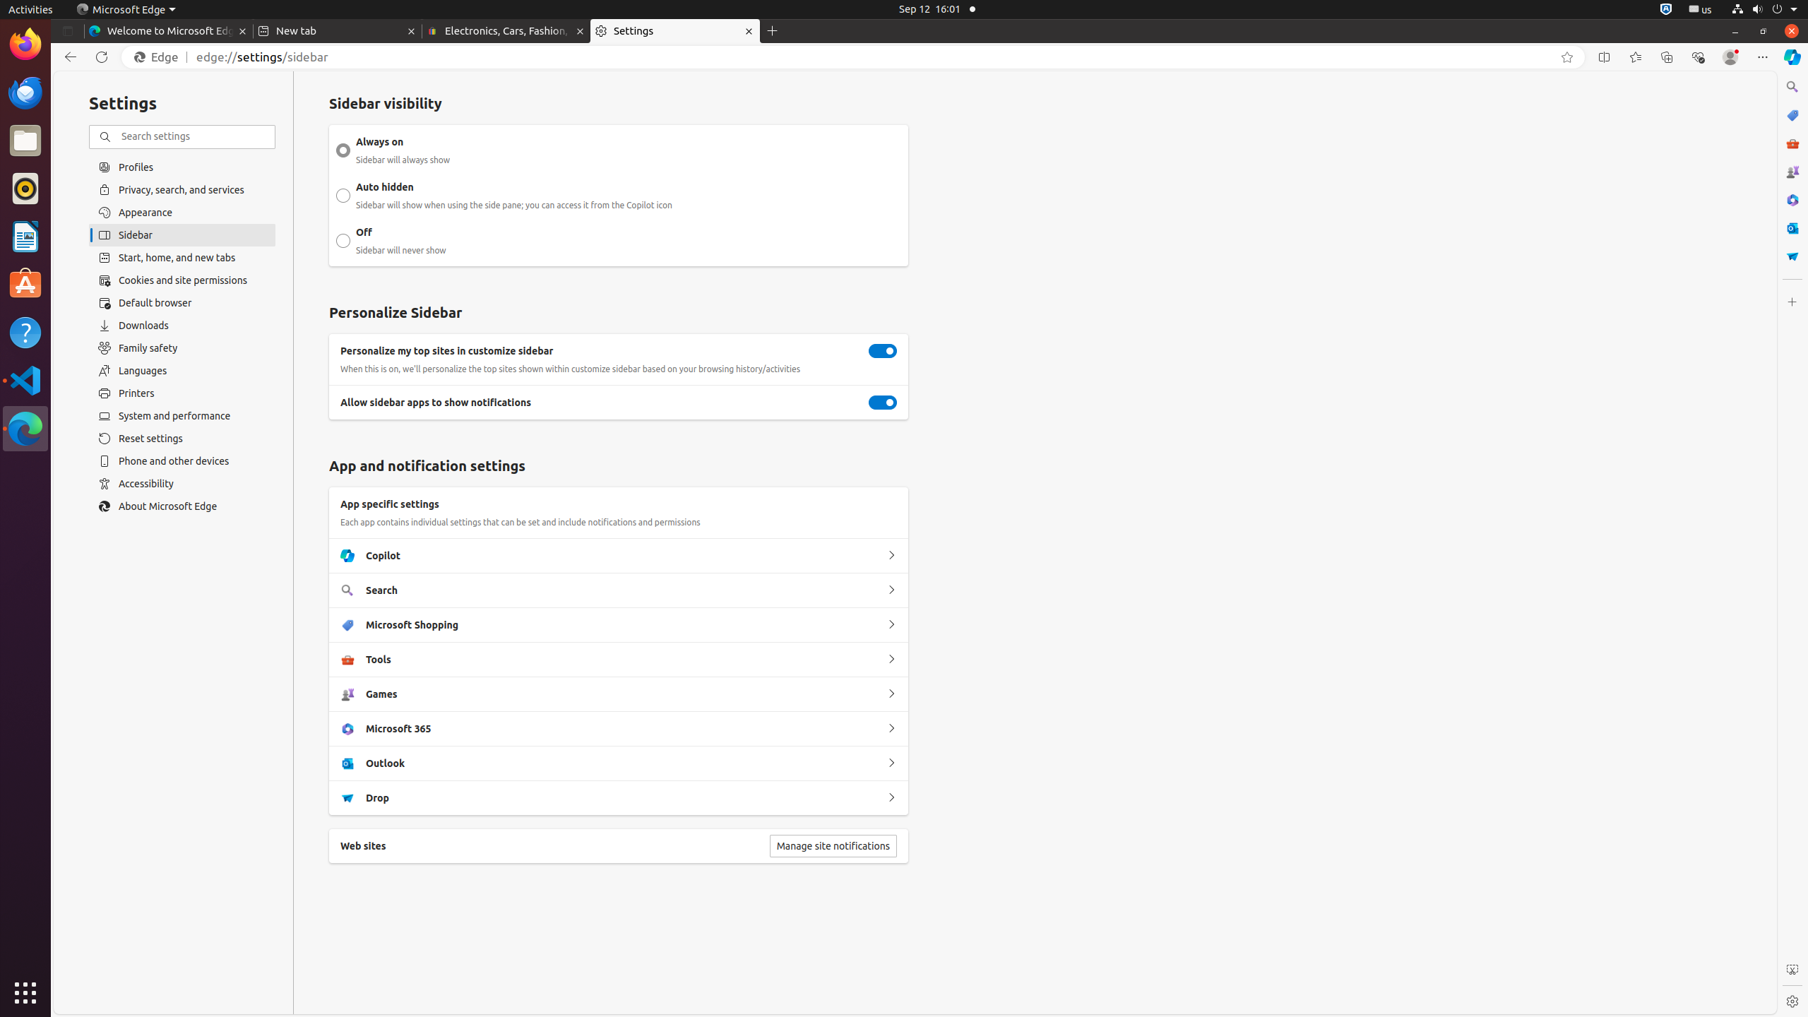 The height and width of the screenshot is (1017, 1808). What do you see at coordinates (675, 31) in the screenshot?
I see `Settings` at bounding box center [675, 31].